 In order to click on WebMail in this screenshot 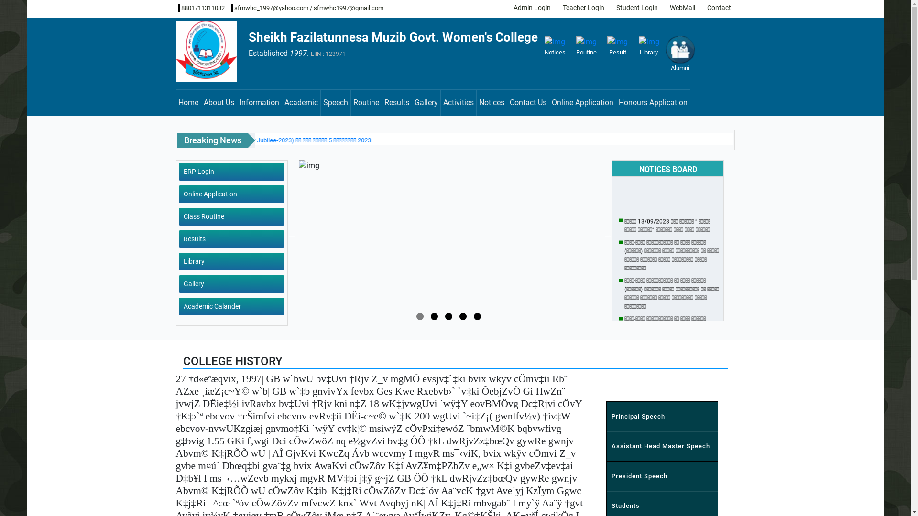, I will do `click(682, 8)`.